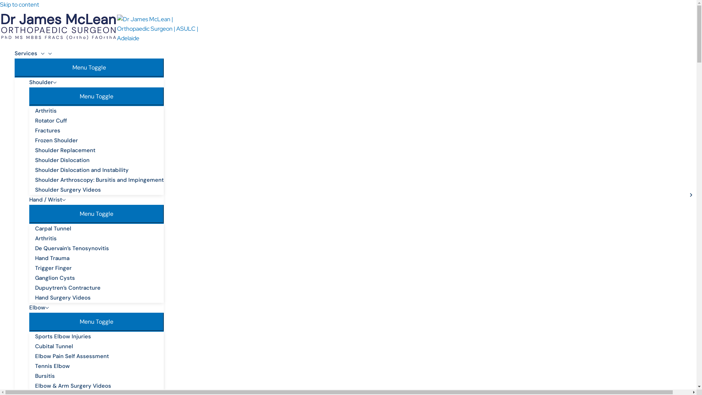  What do you see at coordinates (99, 140) in the screenshot?
I see `Frozen Shoulder` at bounding box center [99, 140].